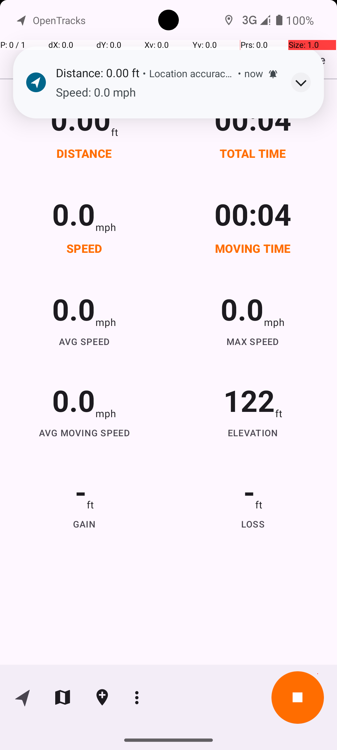  Describe the element at coordinates (144, 73) in the screenshot. I see `•` at that location.